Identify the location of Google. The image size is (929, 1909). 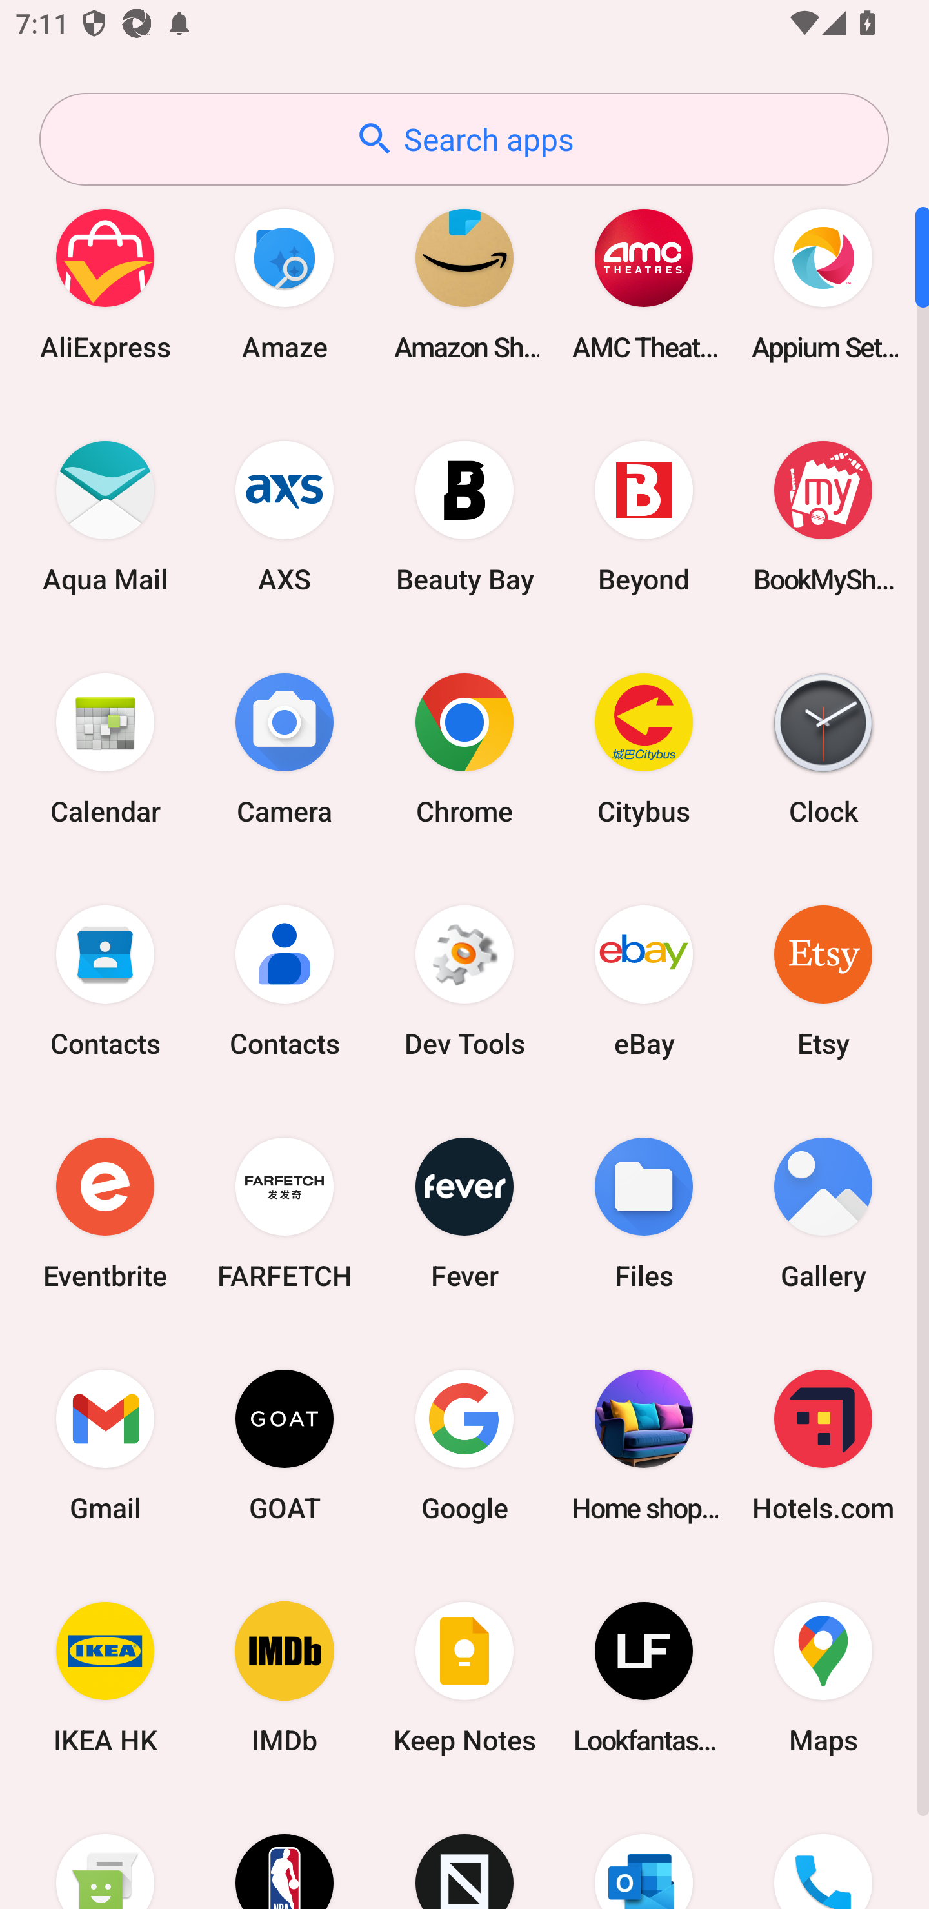
(464, 1445).